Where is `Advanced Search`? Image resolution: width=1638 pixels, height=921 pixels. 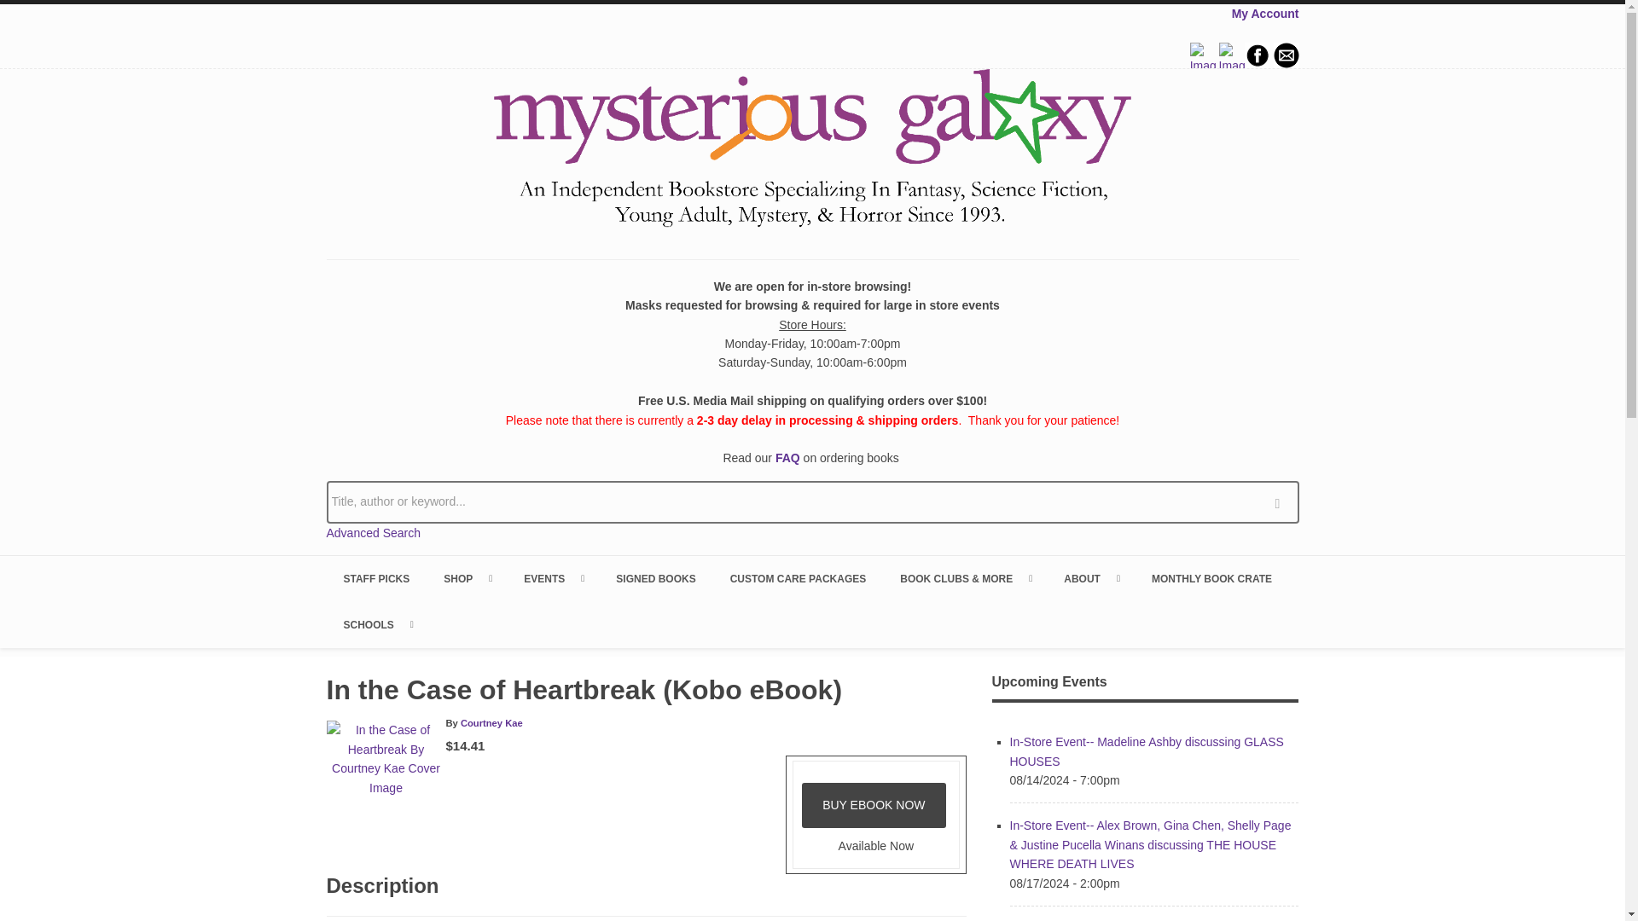 Advanced Search is located at coordinates (374, 532).